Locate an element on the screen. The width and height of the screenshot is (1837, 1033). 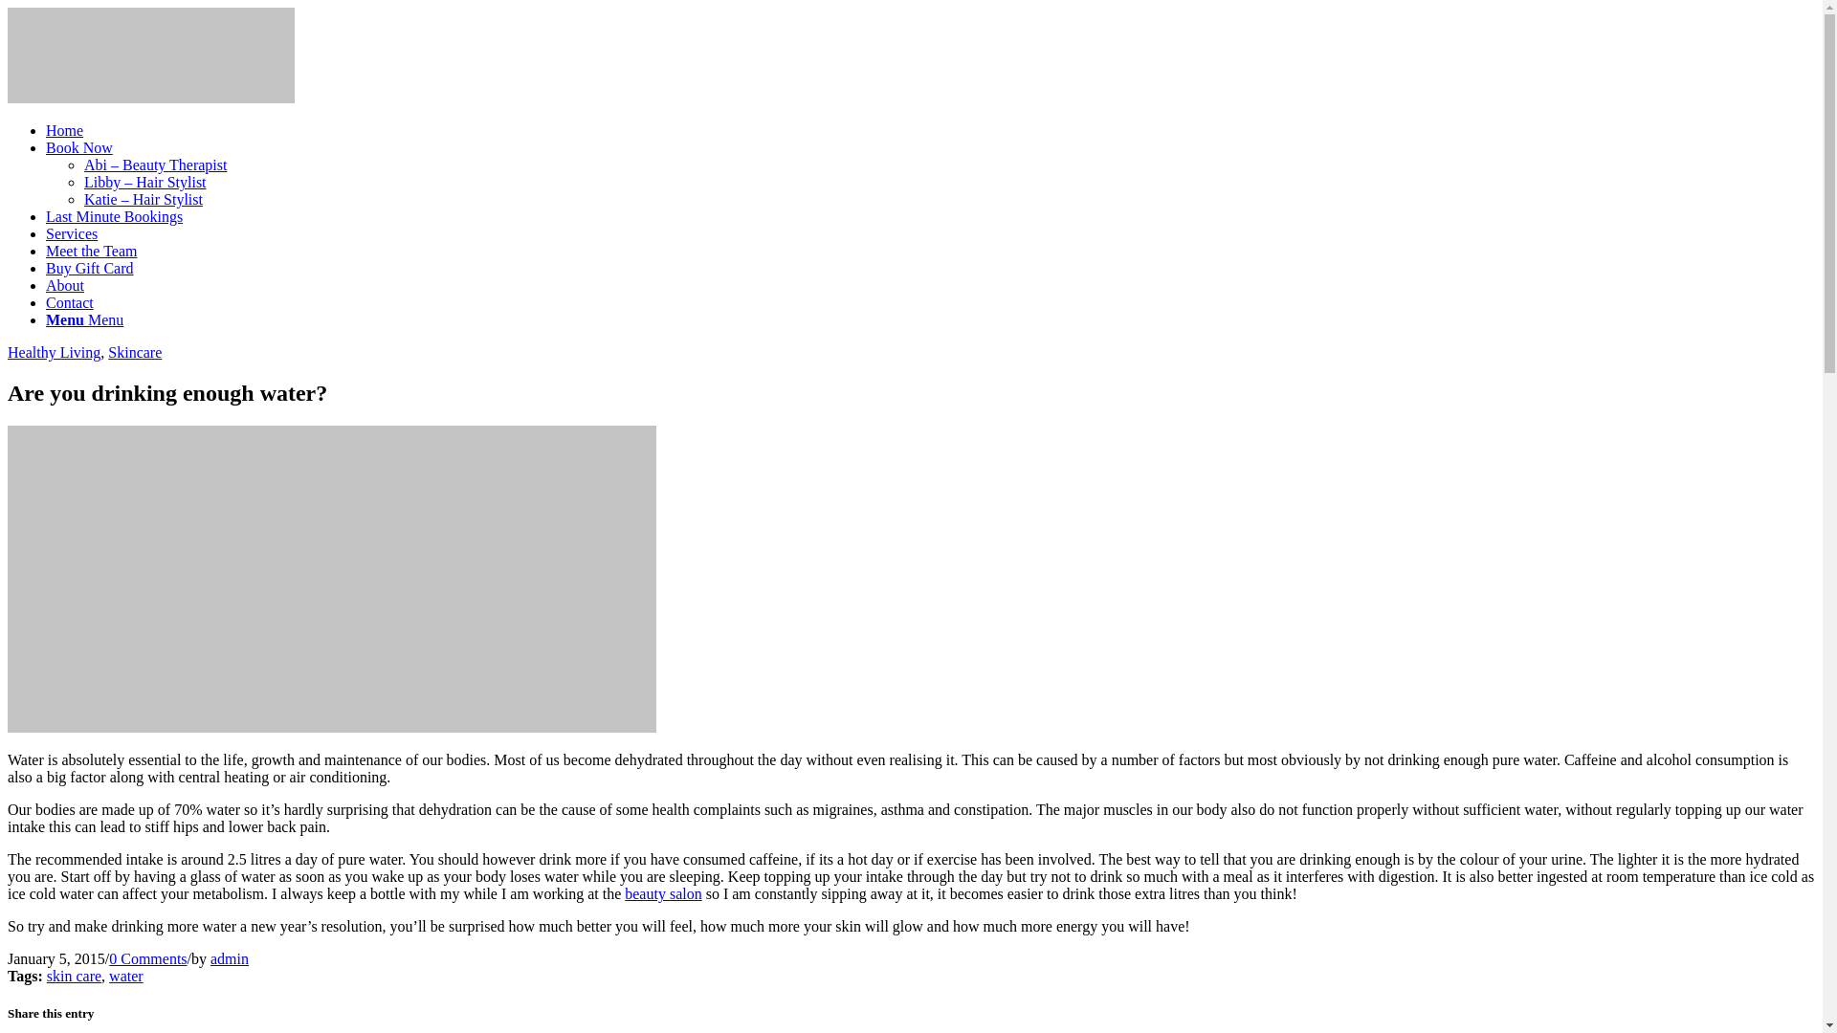
Skincare is located at coordinates (134, 352).